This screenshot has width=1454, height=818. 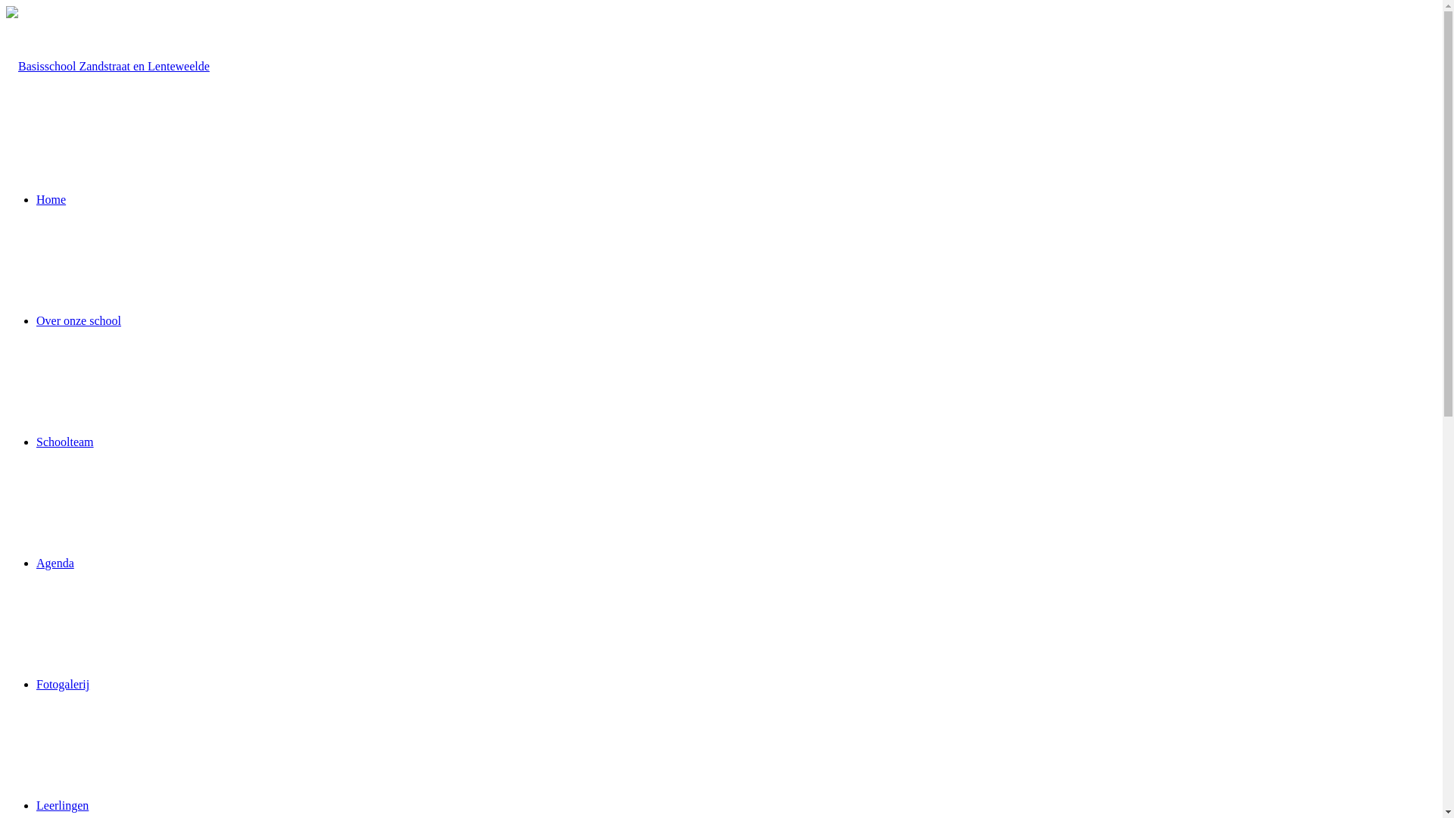 What do you see at coordinates (79, 321) in the screenshot?
I see `Over onze school` at bounding box center [79, 321].